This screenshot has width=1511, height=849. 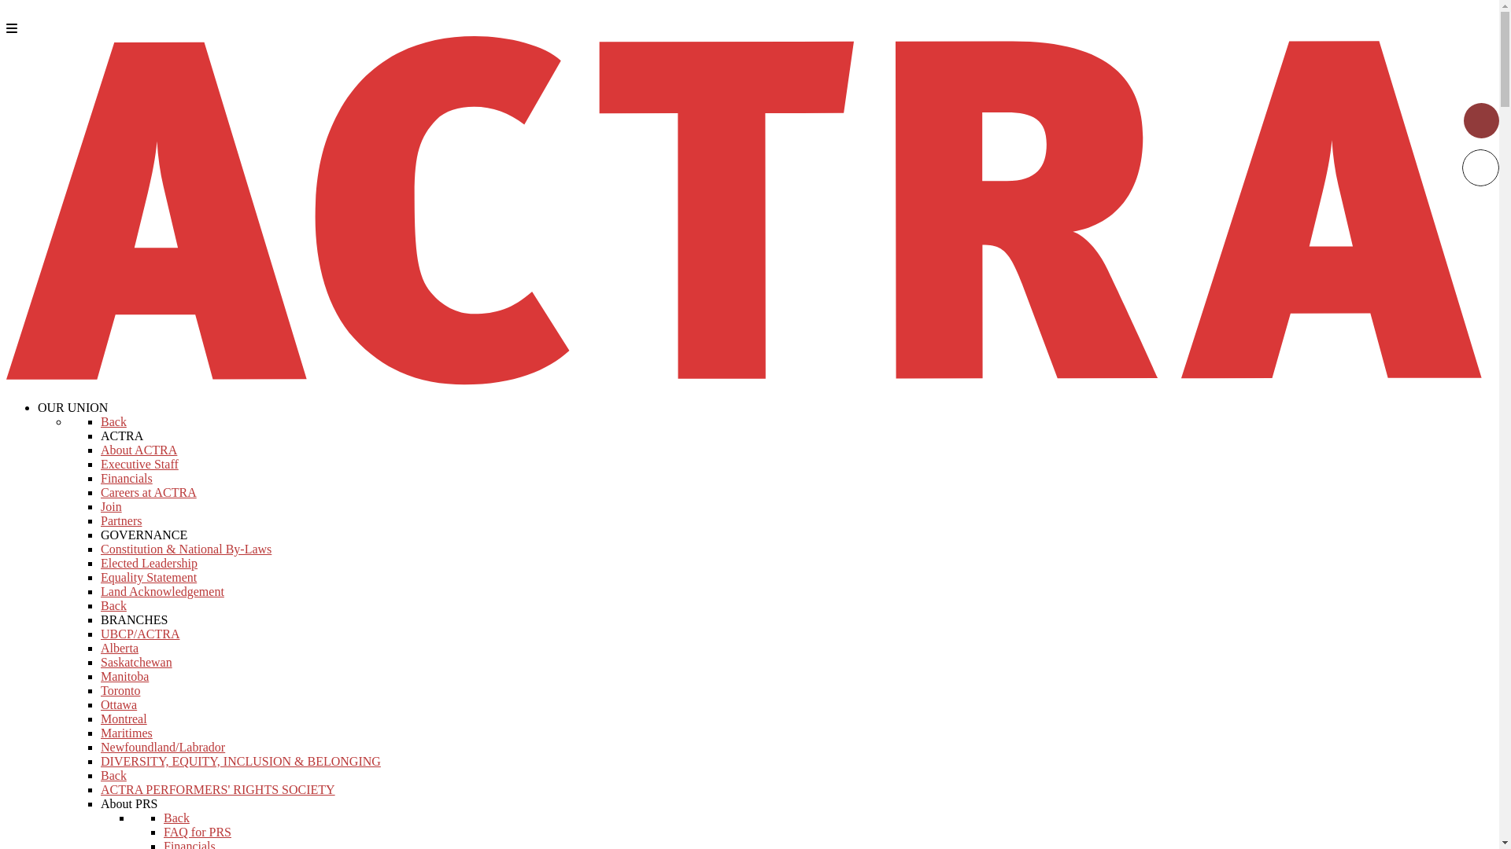 What do you see at coordinates (198, 832) in the screenshot?
I see `FAQ for PRS` at bounding box center [198, 832].